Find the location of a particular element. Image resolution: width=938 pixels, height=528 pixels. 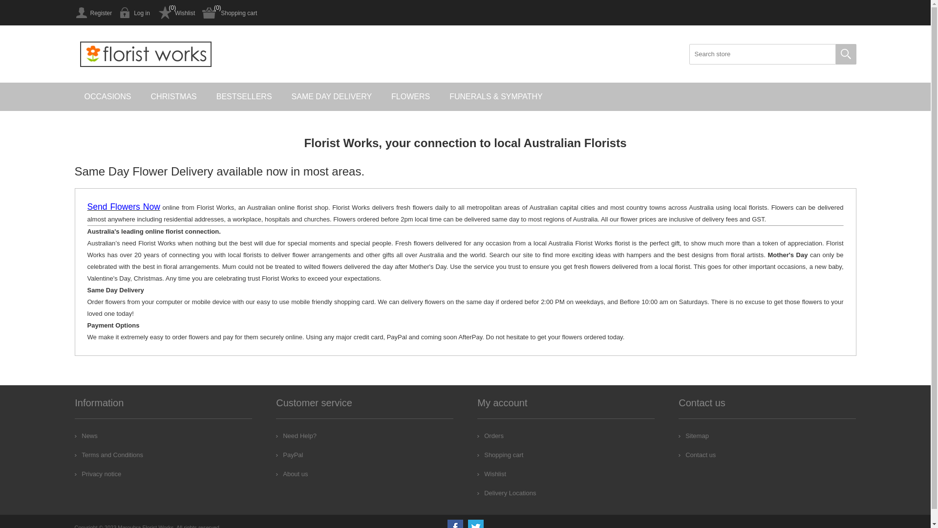

News is located at coordinates (86, 436).